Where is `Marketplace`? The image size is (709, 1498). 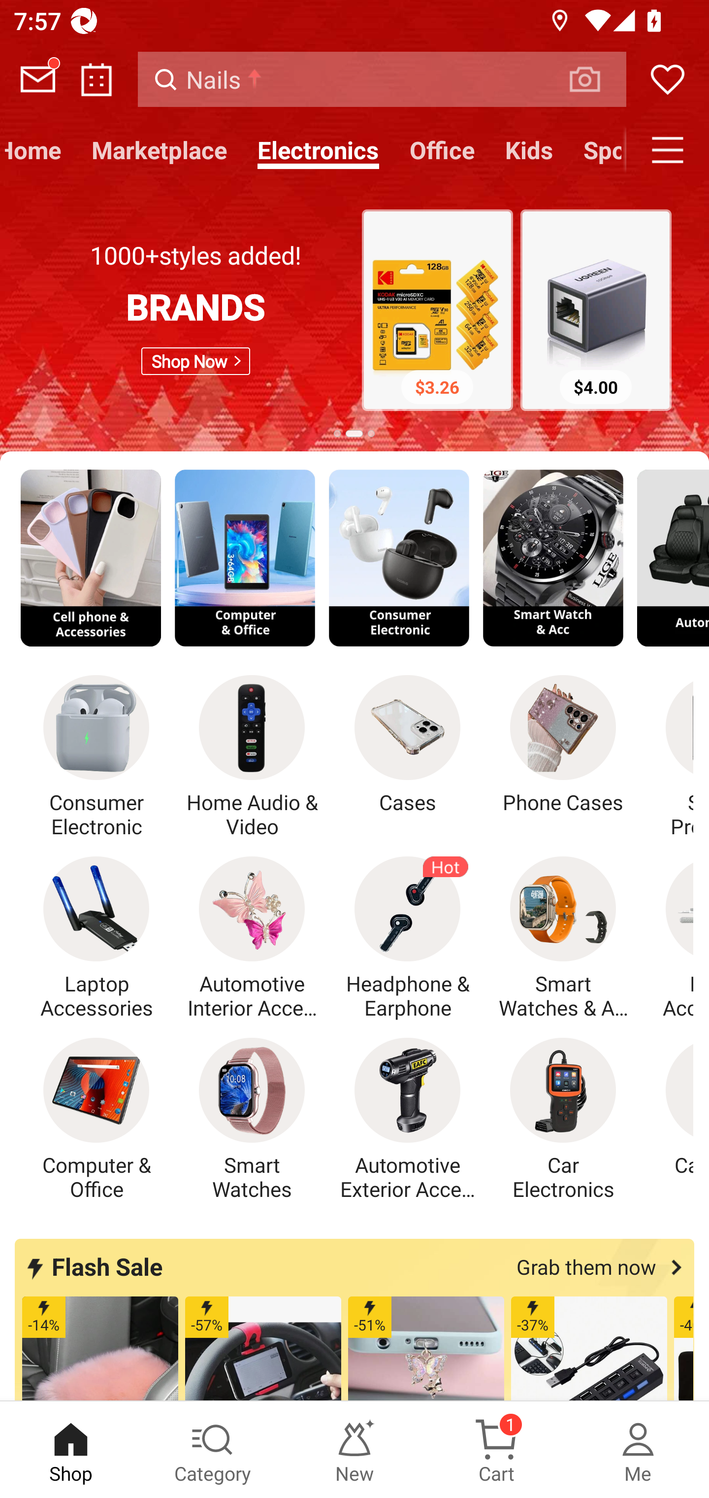 Marketplace is located at coordinates (160, 150).